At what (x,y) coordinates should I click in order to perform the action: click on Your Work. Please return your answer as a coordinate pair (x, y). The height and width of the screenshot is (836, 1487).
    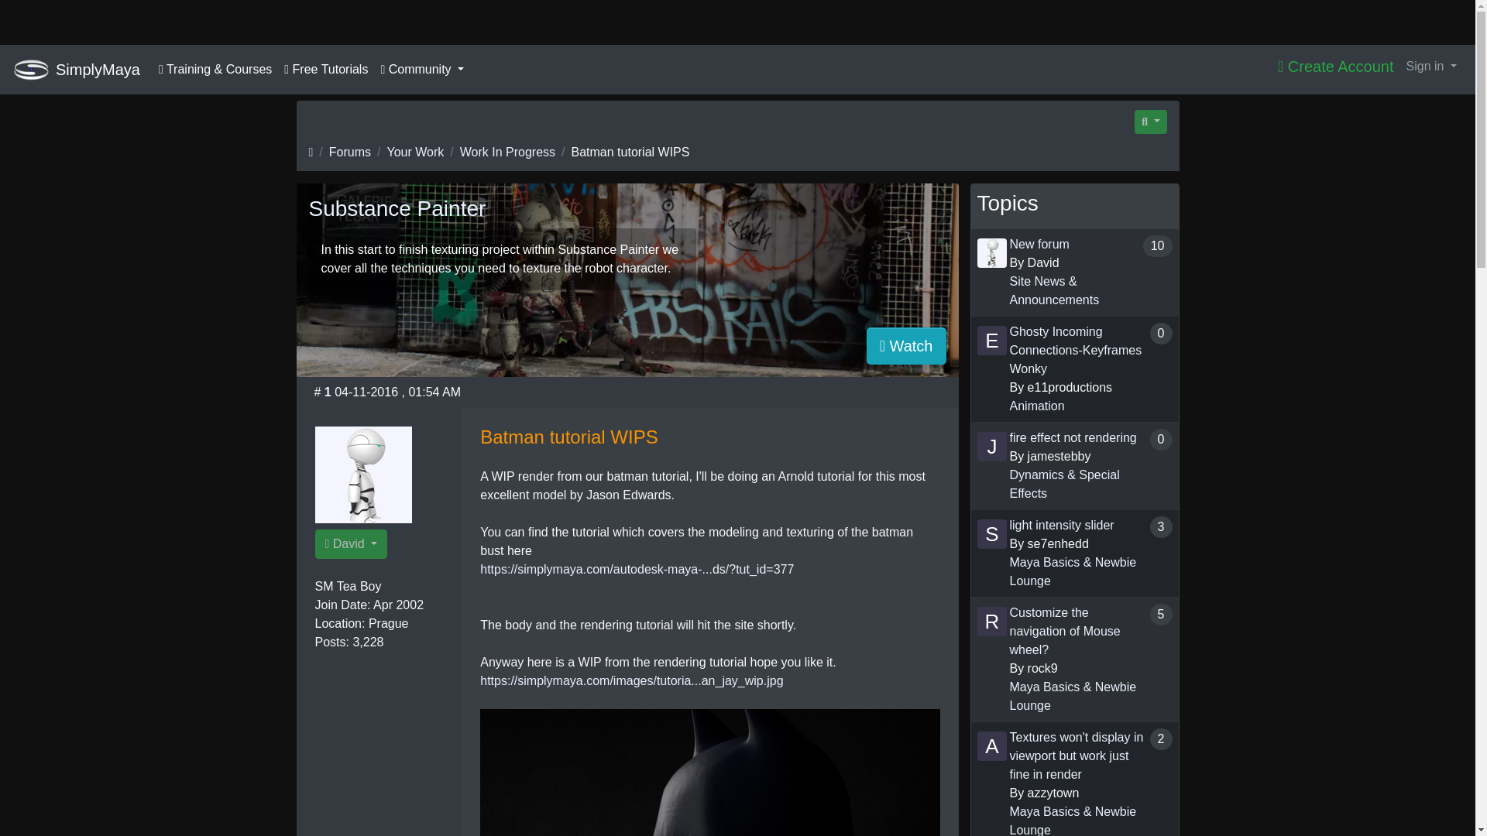
    Looking at the image, I should click on (415, 152).